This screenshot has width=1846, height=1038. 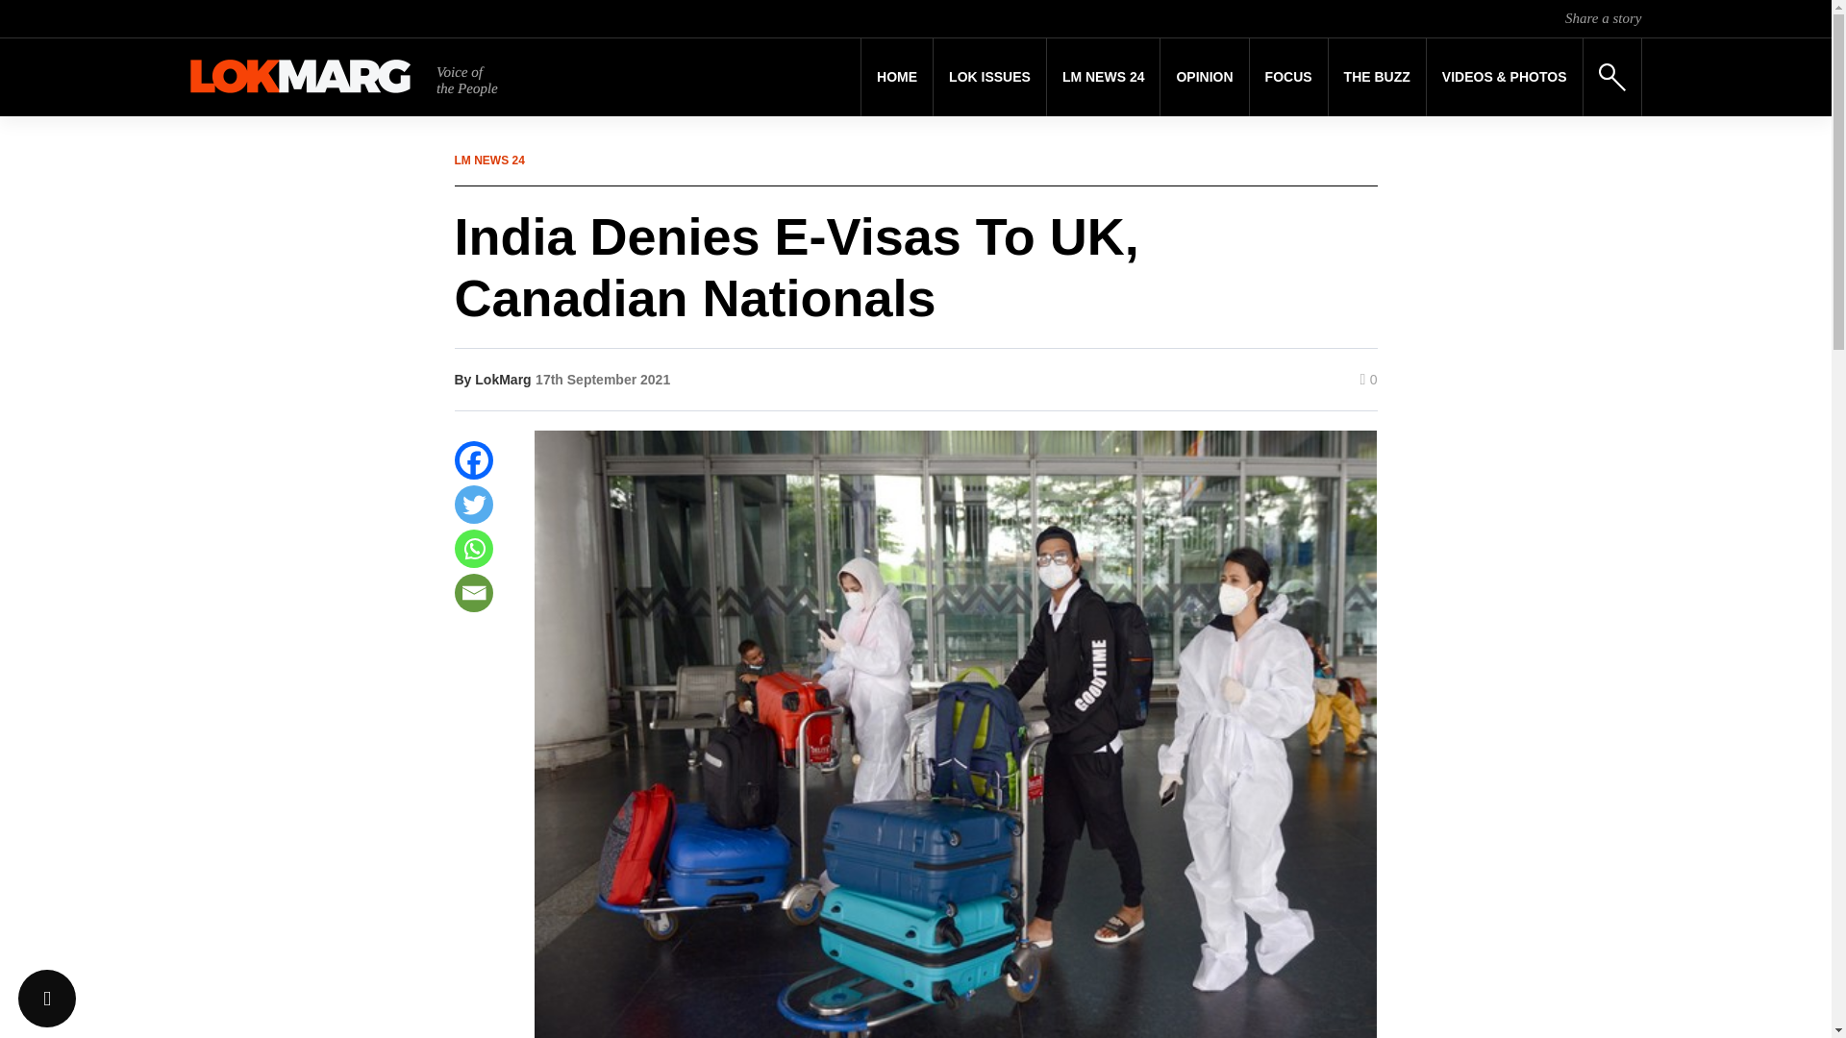 What do you see at coordinates (1288, 77) in the screenshot?
I see `FOCUS` at bounding box center [1288, 77].